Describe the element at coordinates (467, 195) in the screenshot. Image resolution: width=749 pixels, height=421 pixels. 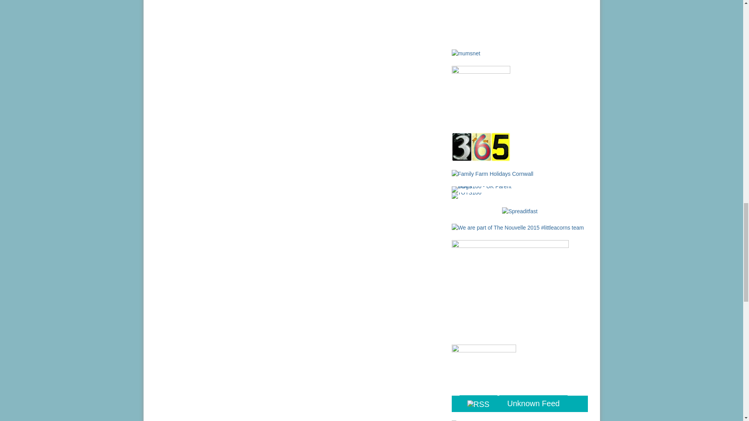
I see `TOTS100` at that location.